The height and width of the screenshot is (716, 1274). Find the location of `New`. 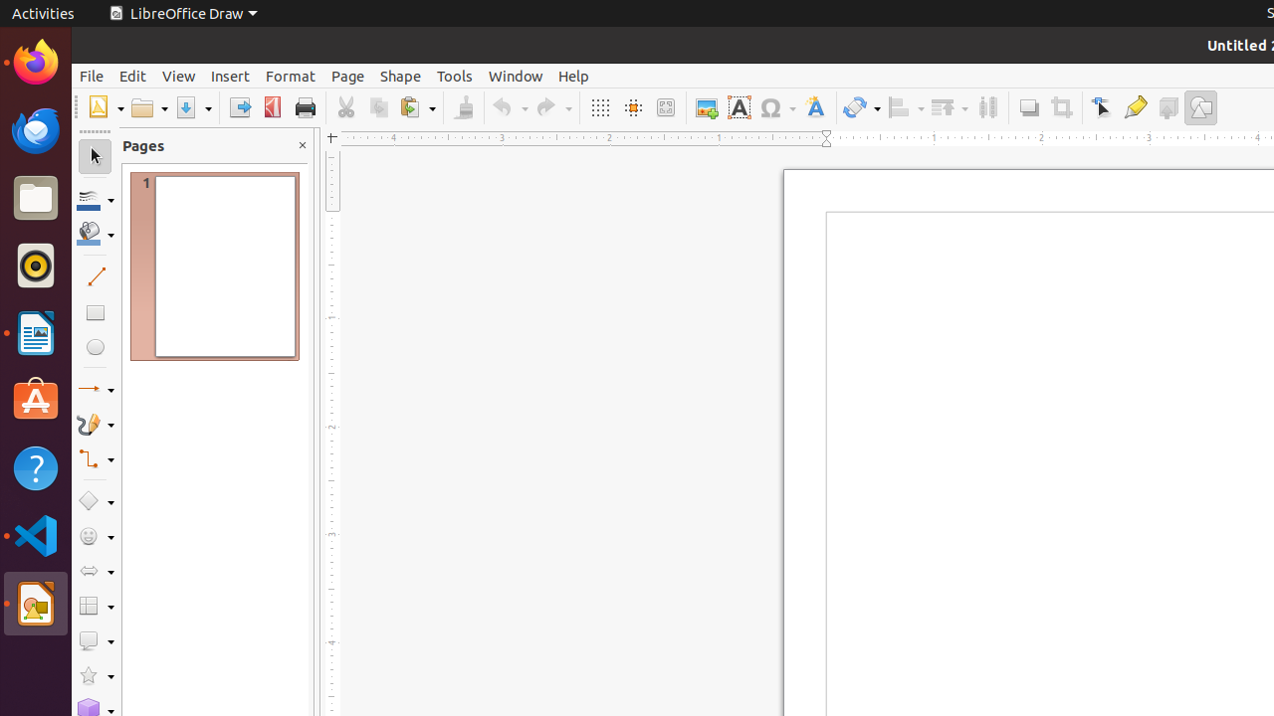

New is located at coordinates (106, 107).